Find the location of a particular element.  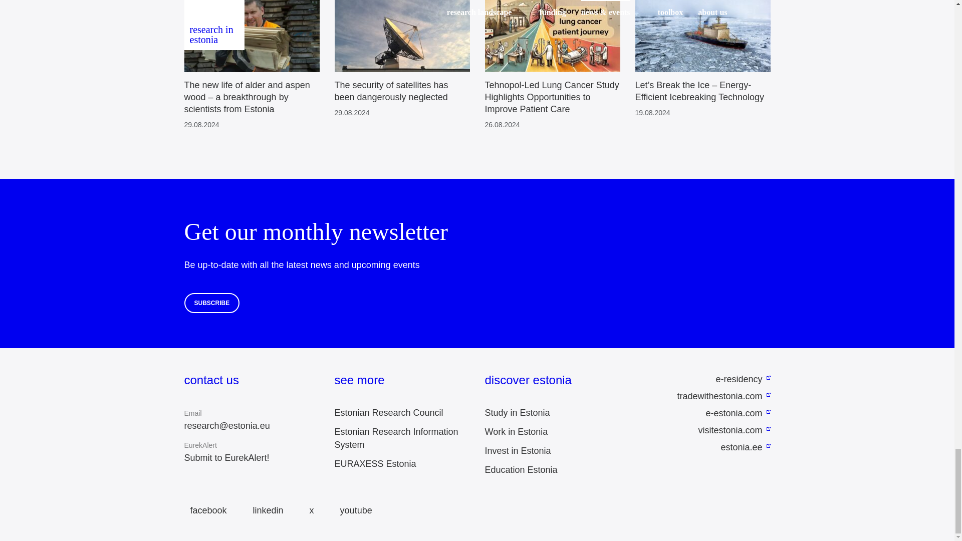

Youtube is located at coordinates (353, 510).